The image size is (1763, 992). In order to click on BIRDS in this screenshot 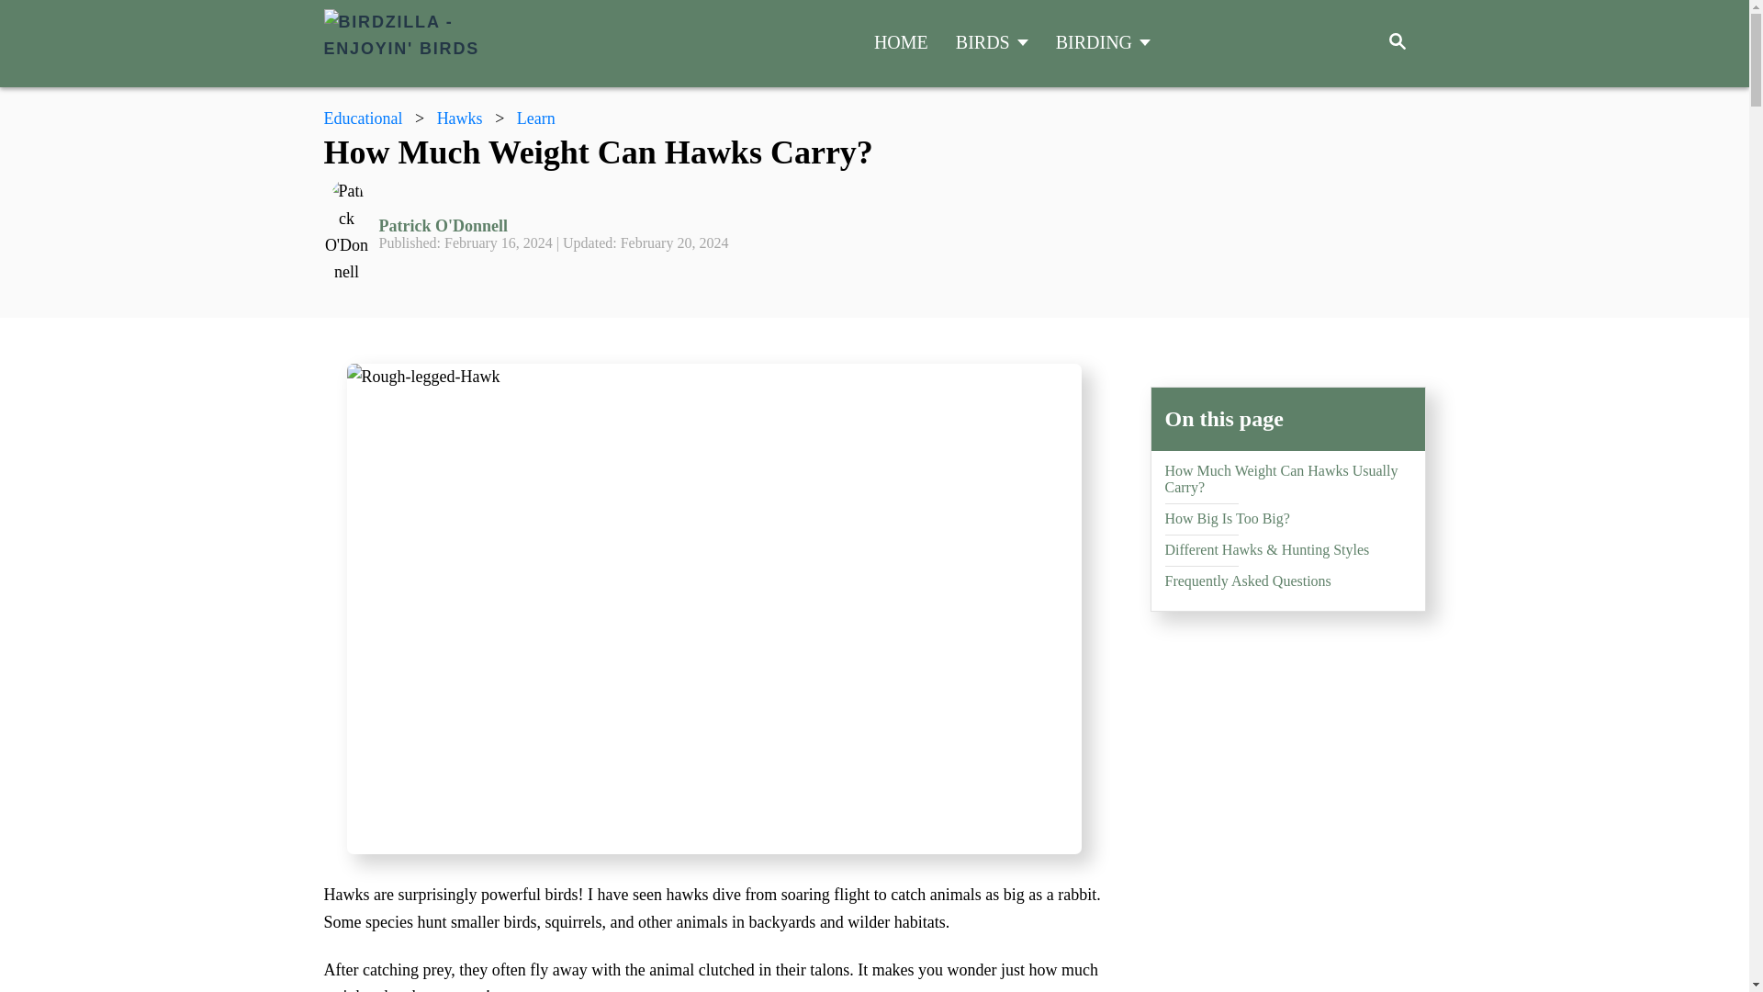, I will do `click(992, 42)`.